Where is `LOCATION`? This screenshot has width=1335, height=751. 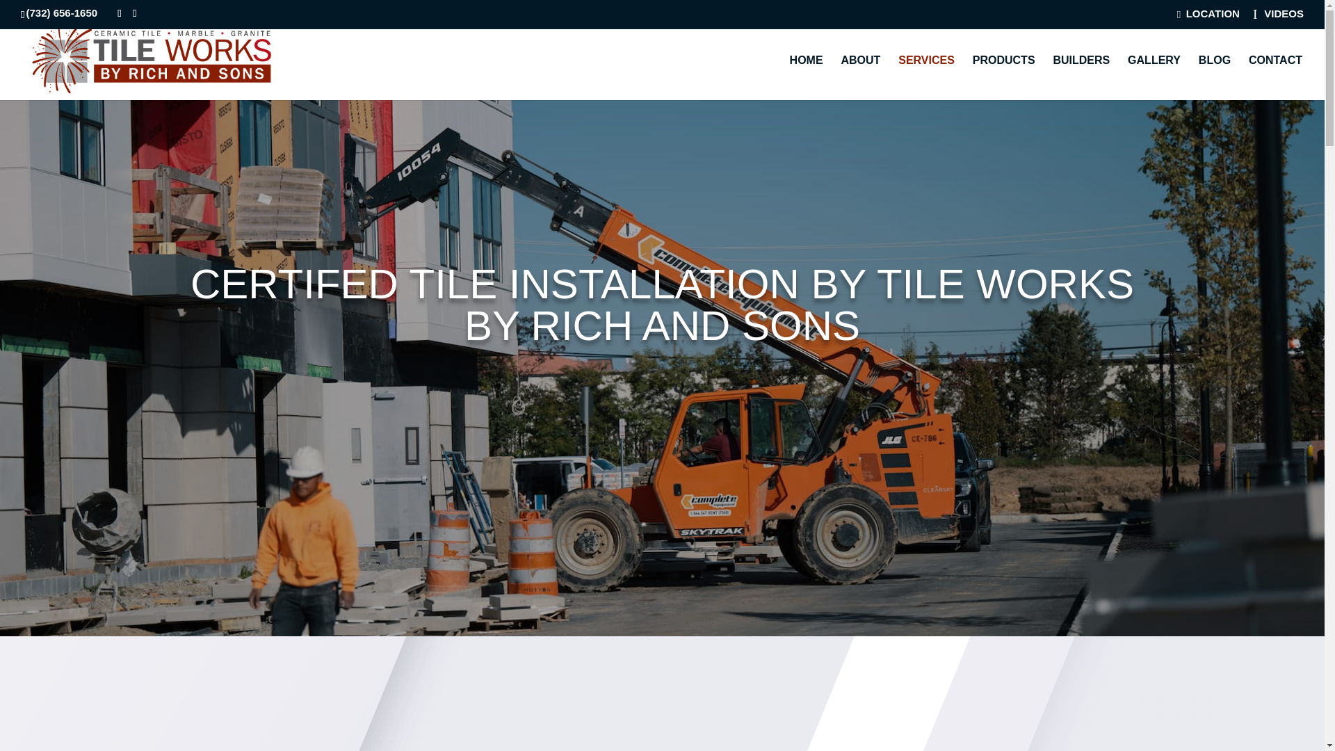 LOCATION is located at coordinates (1208, 17).